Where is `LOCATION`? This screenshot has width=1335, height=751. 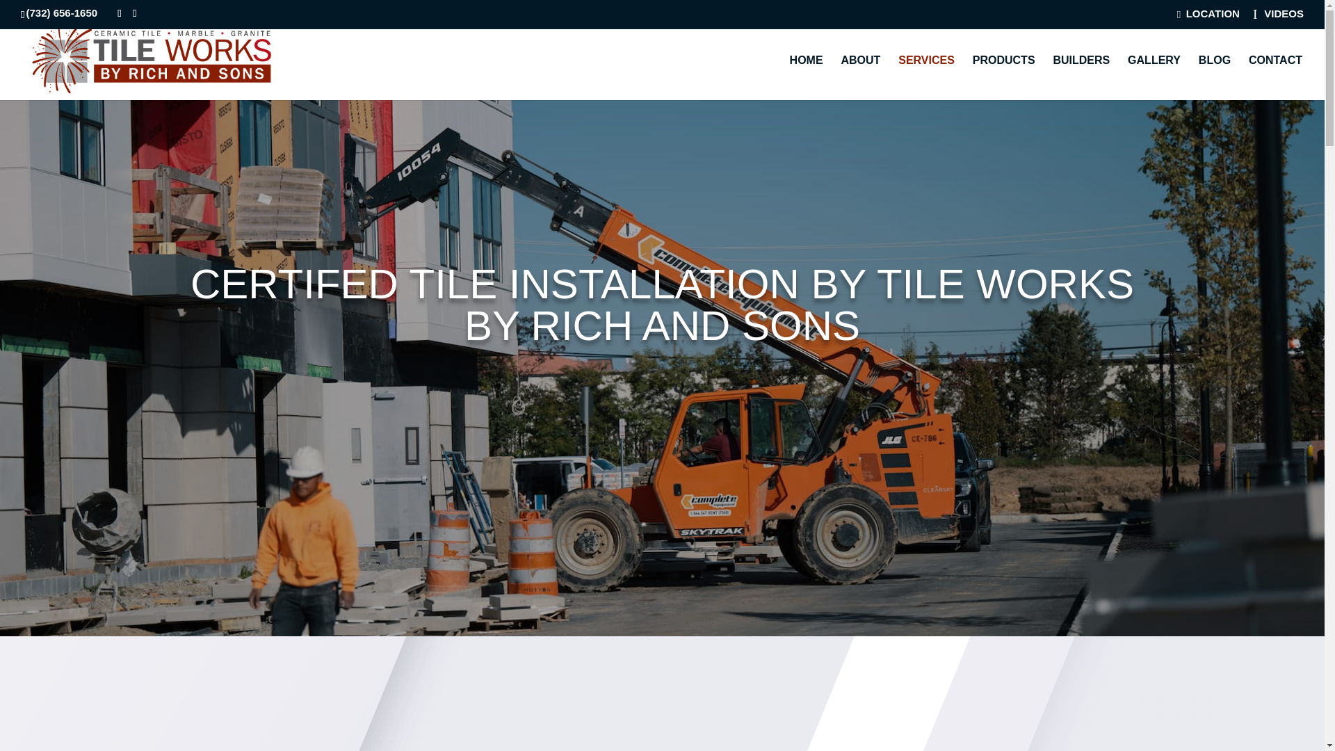 LOCATION is located at coordinates (1208, 17).